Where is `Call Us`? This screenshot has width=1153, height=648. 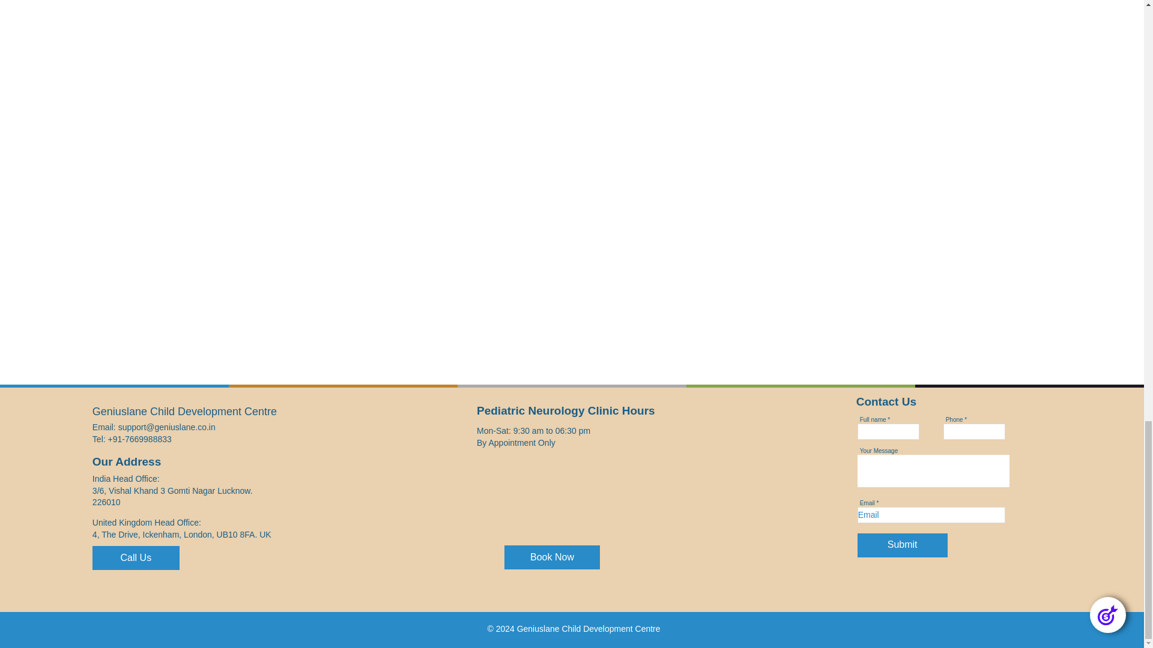
Call Us is located at coordinates (136, 558).